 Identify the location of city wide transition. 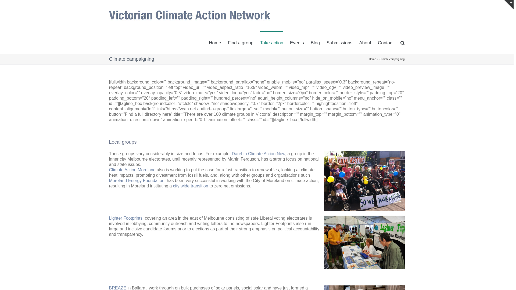
(191, 186).